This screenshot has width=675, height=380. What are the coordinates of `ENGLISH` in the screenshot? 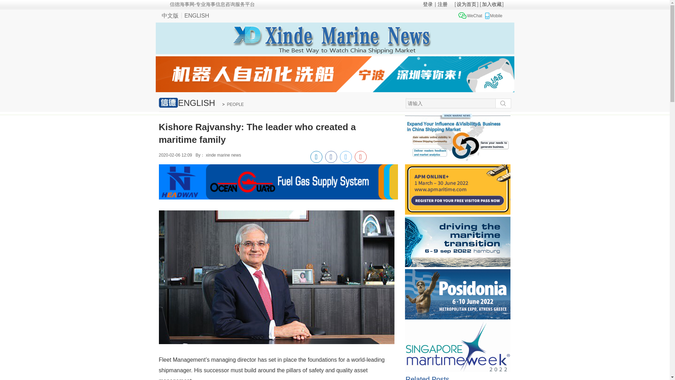 It's located at (188, 103).